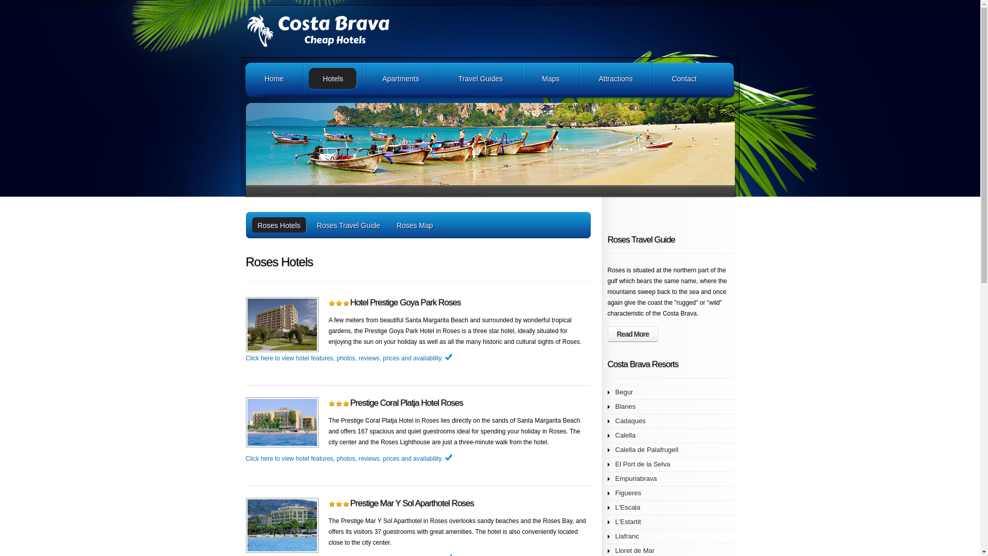 This screenshot has width=988, height=556. What do you see at coordinates (400, 78) in the screenshot?
I see `Apartments` at bounding box center [400, 78].